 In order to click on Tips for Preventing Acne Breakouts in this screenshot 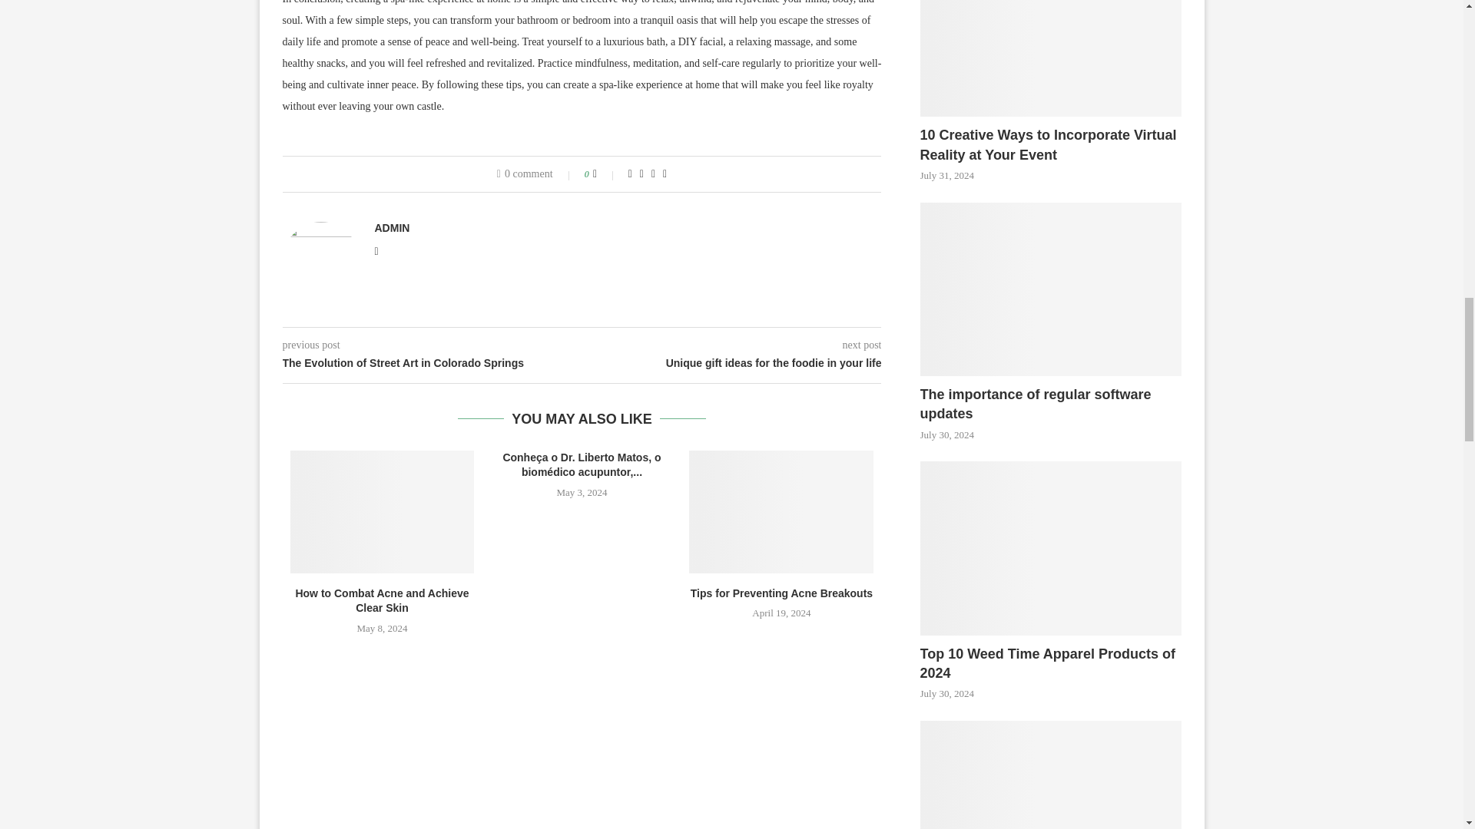, I will do `click(781, 512)`.